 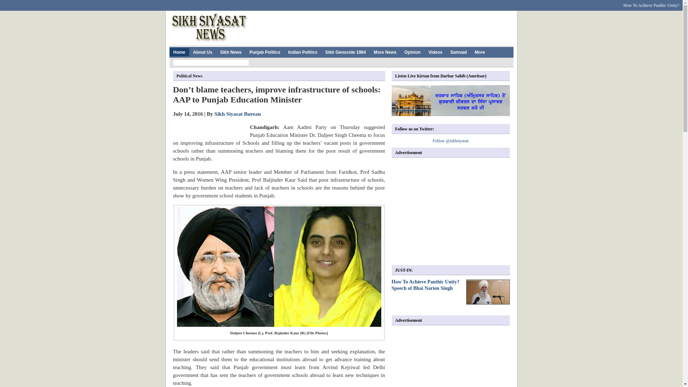 I want to click on Advertisement, so click(x=383, y=27).